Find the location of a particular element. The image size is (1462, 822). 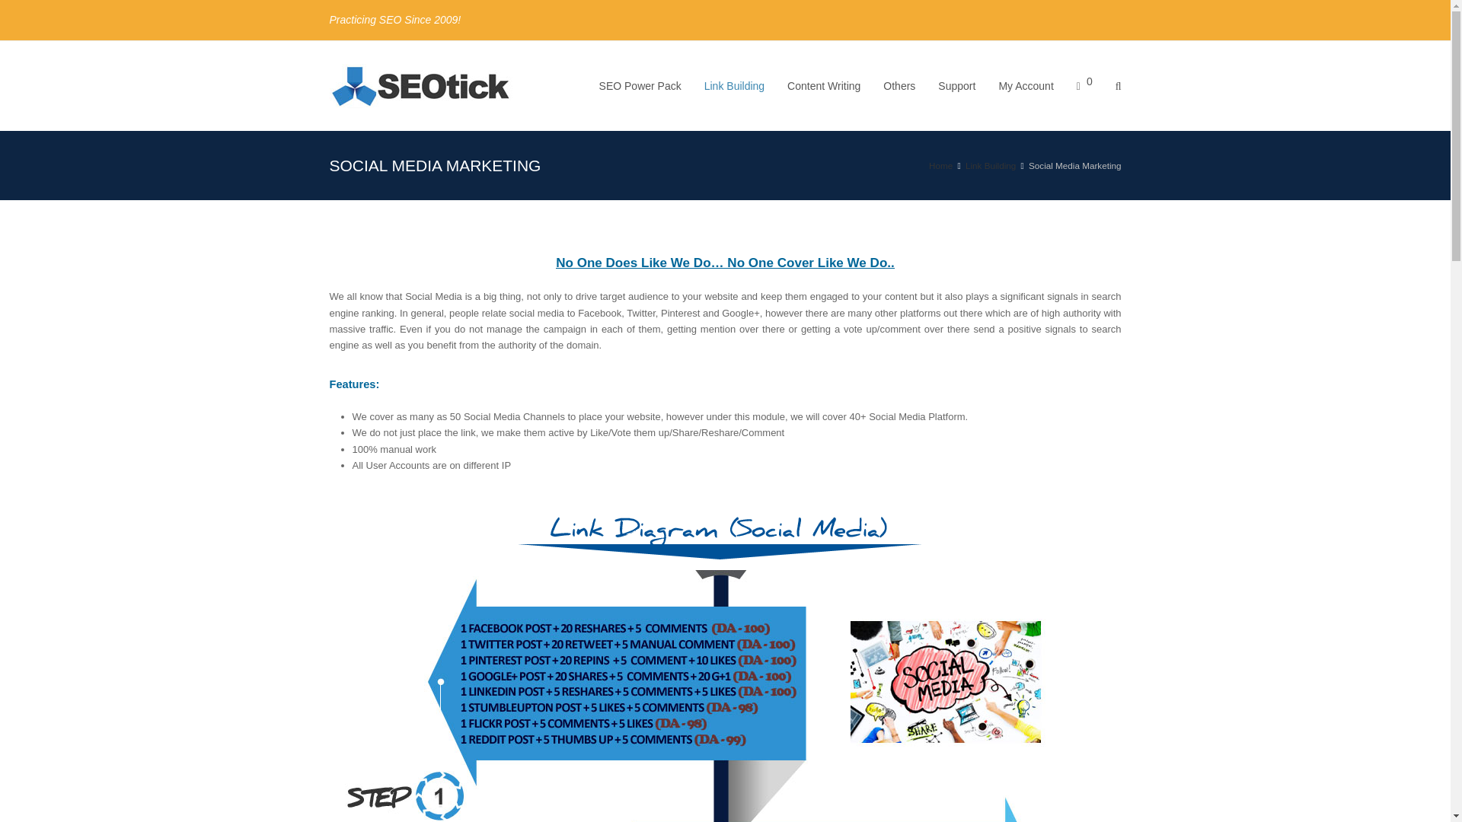

Your Cart is located at coordinates (1084, 85).